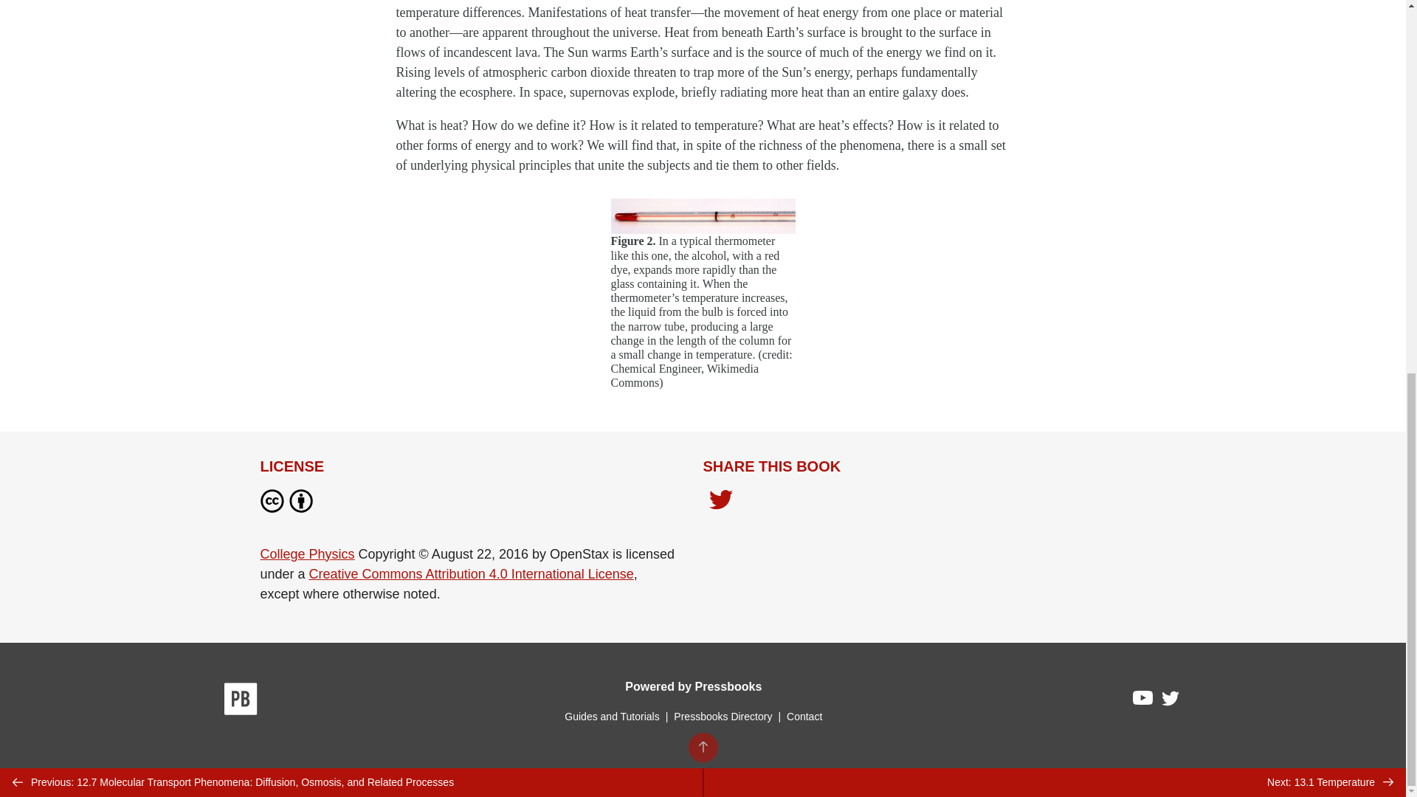 The image size is (1417, 797). Describe the element at coordinates (611, 716) in the screenshot. I see `Guides and Tutorials` at that location.